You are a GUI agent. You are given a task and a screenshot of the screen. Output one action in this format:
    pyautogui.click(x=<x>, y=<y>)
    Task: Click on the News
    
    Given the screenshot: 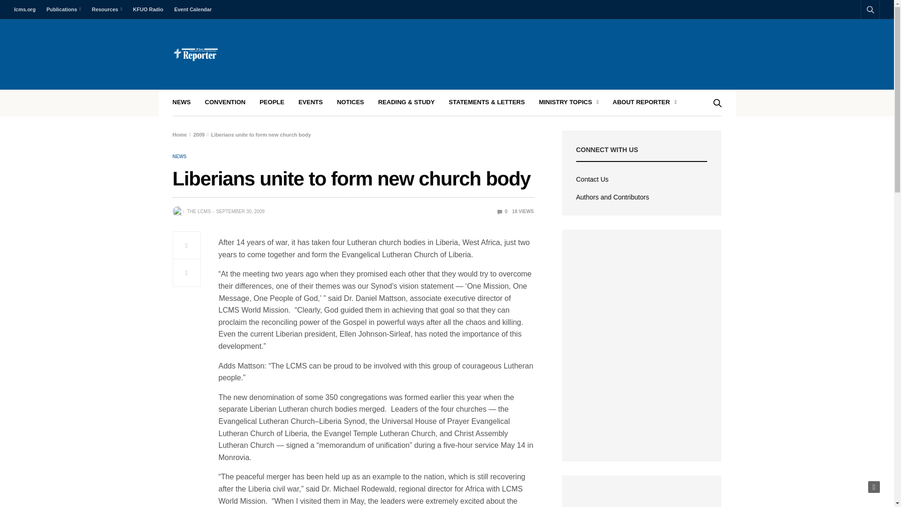 What is the action you would take?
    pyautogui.click(x=179, y=157)
    